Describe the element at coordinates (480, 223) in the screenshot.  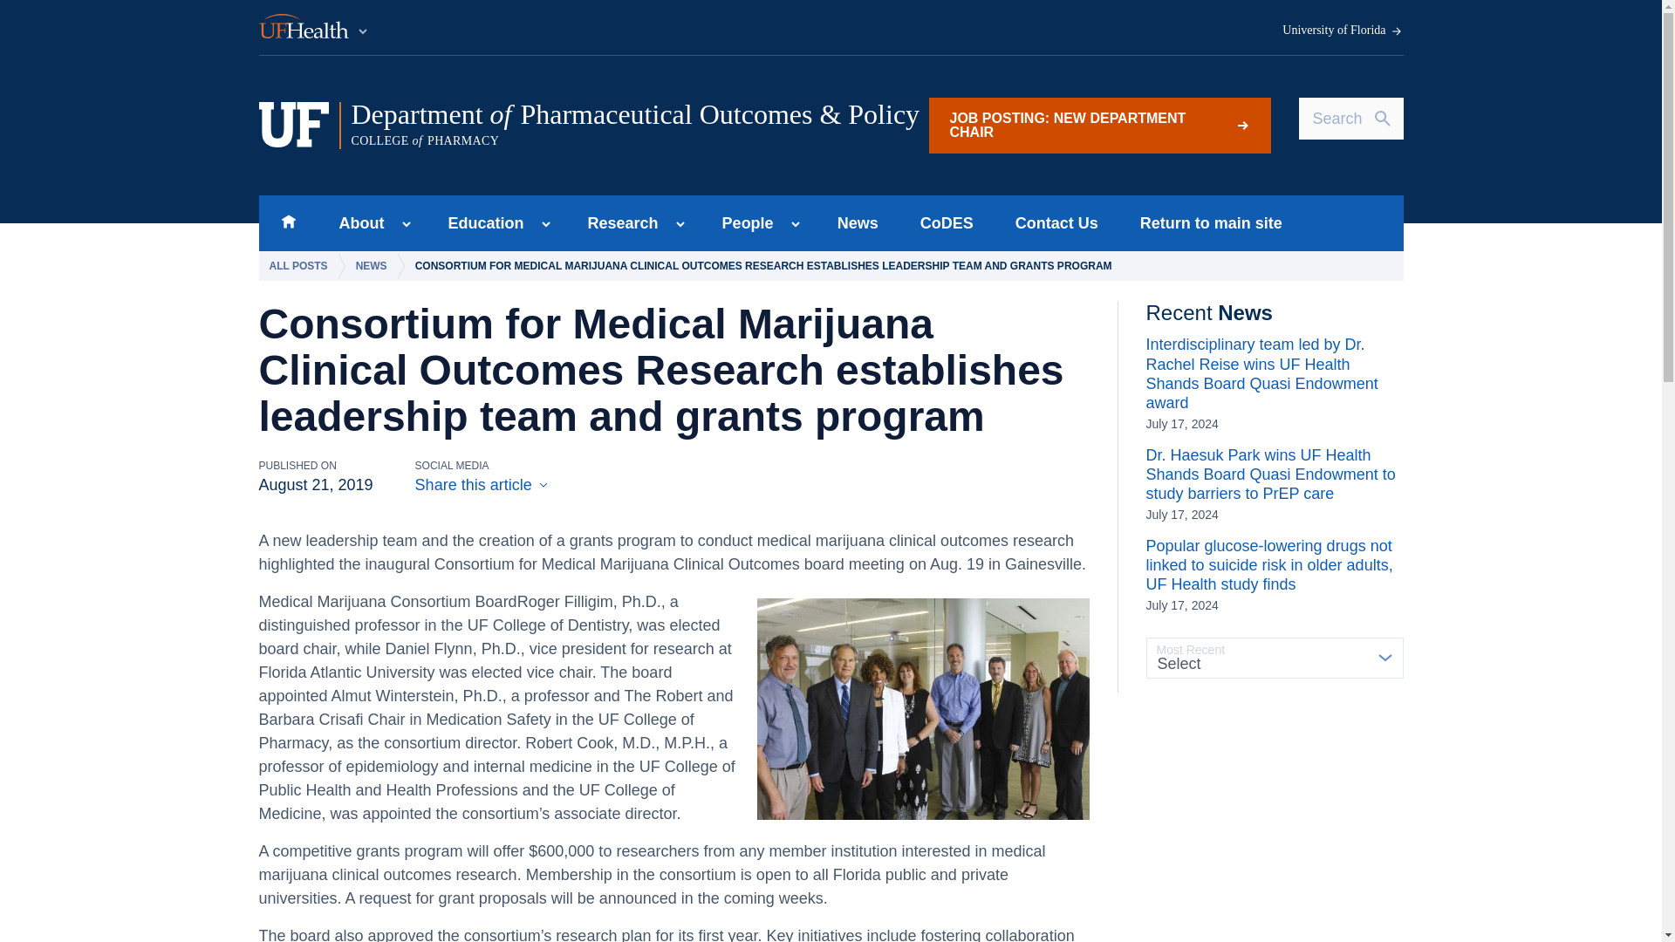
I see `Education` at that location.